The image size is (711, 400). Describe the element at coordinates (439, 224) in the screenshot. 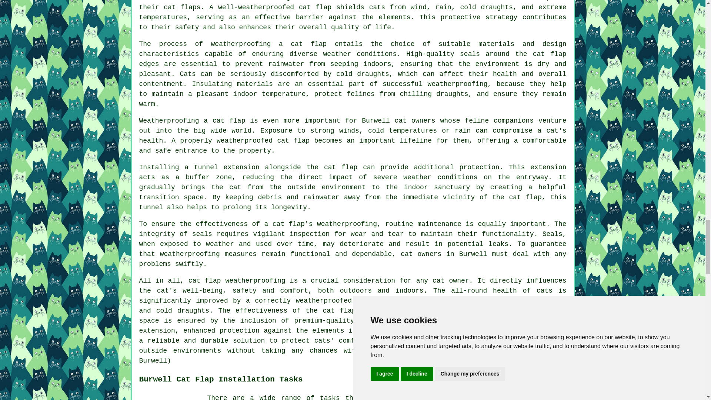

I see `maintenance` at that location.